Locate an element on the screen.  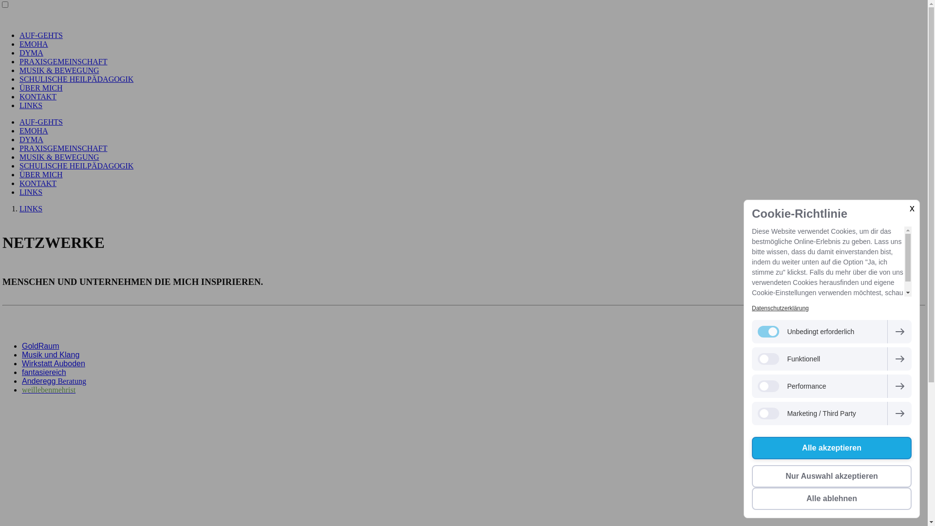
PRAXISGEMEINSCHAFT is located at coordinates (63, 61).